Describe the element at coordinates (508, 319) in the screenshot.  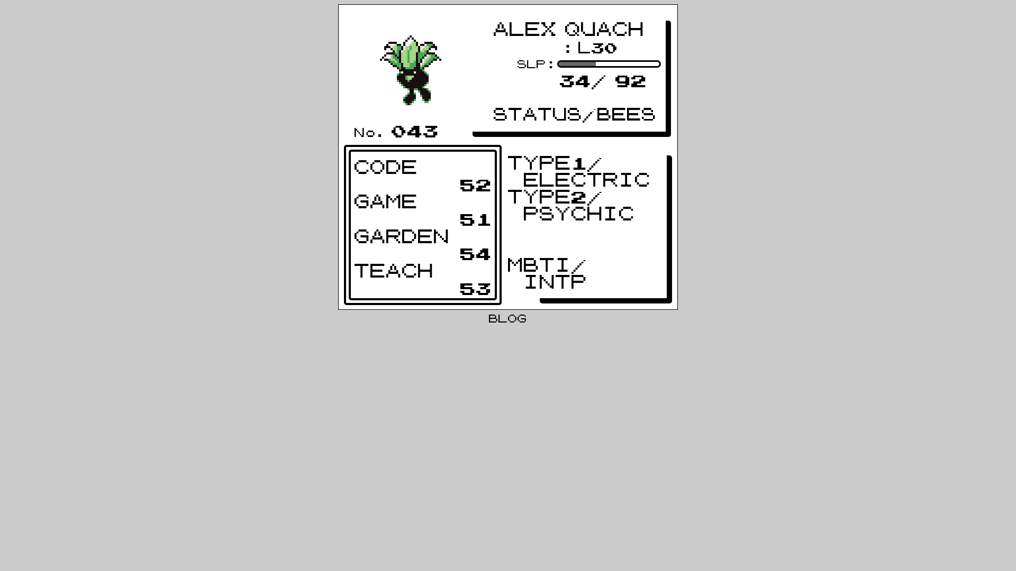
I see `BLOG` at that location.